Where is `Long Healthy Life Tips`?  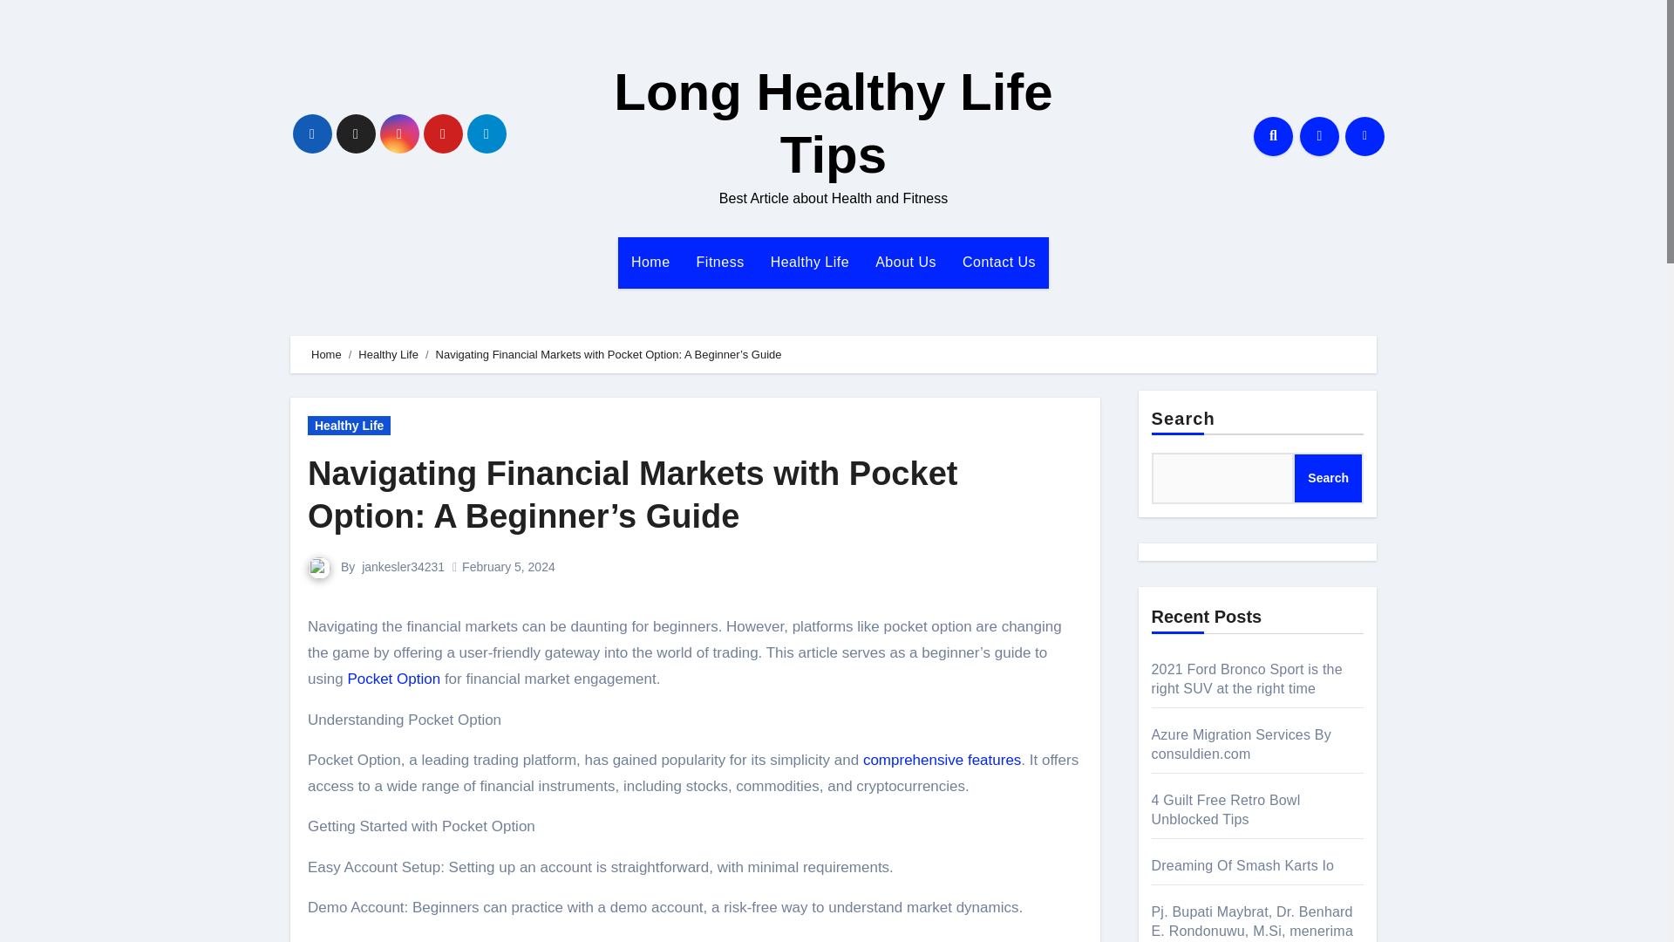
Long Healthy Life Tips is located at coordinates (834, 123).